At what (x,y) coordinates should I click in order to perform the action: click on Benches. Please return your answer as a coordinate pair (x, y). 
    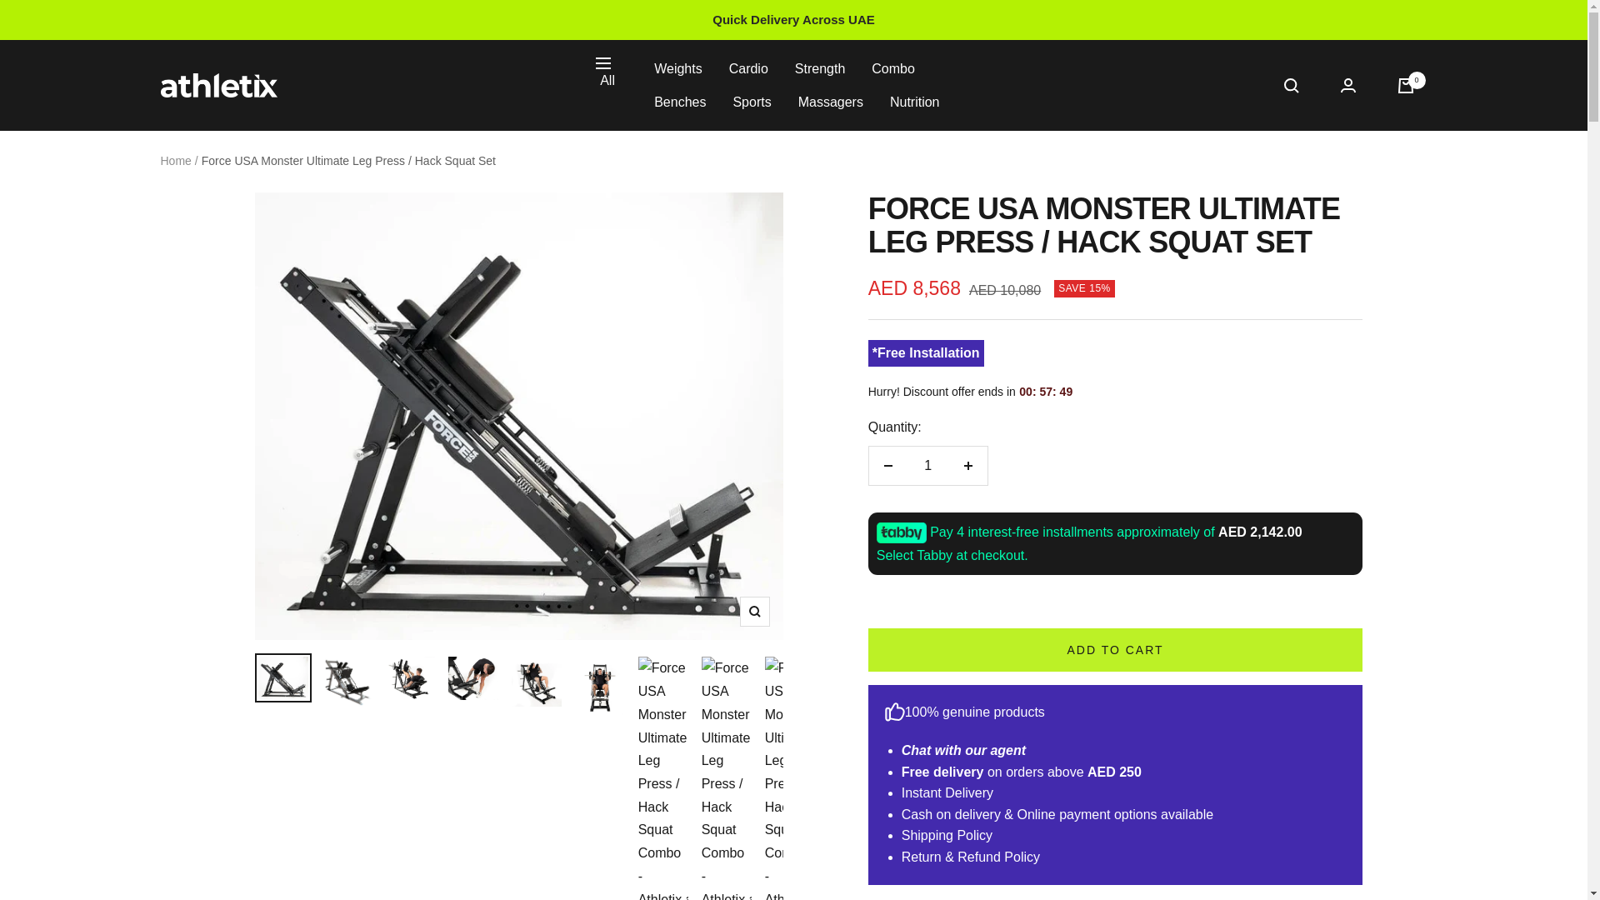
    Looking at the image, I should click on (680, 102).